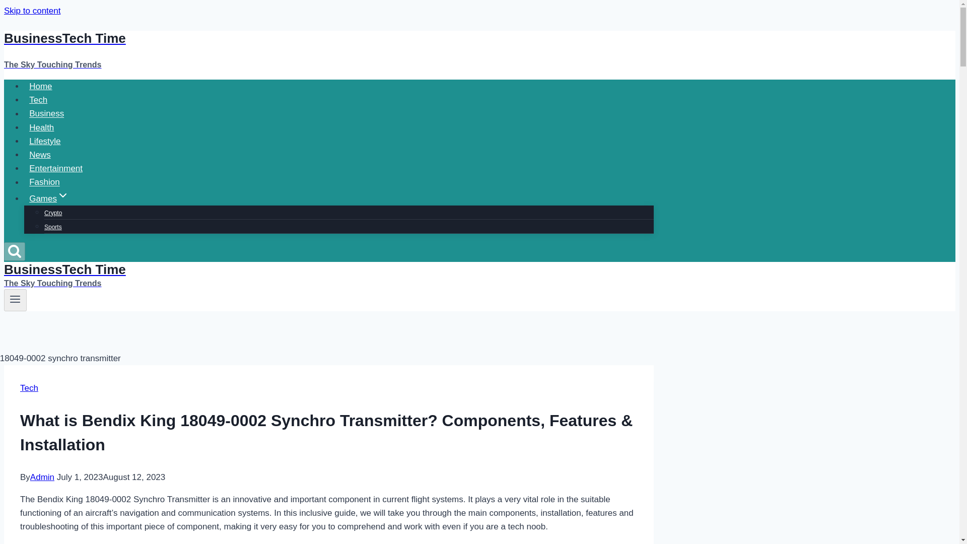  Describe the element at coordinates (328, 275) in the screenshot. I see `Skip to content` at that location.